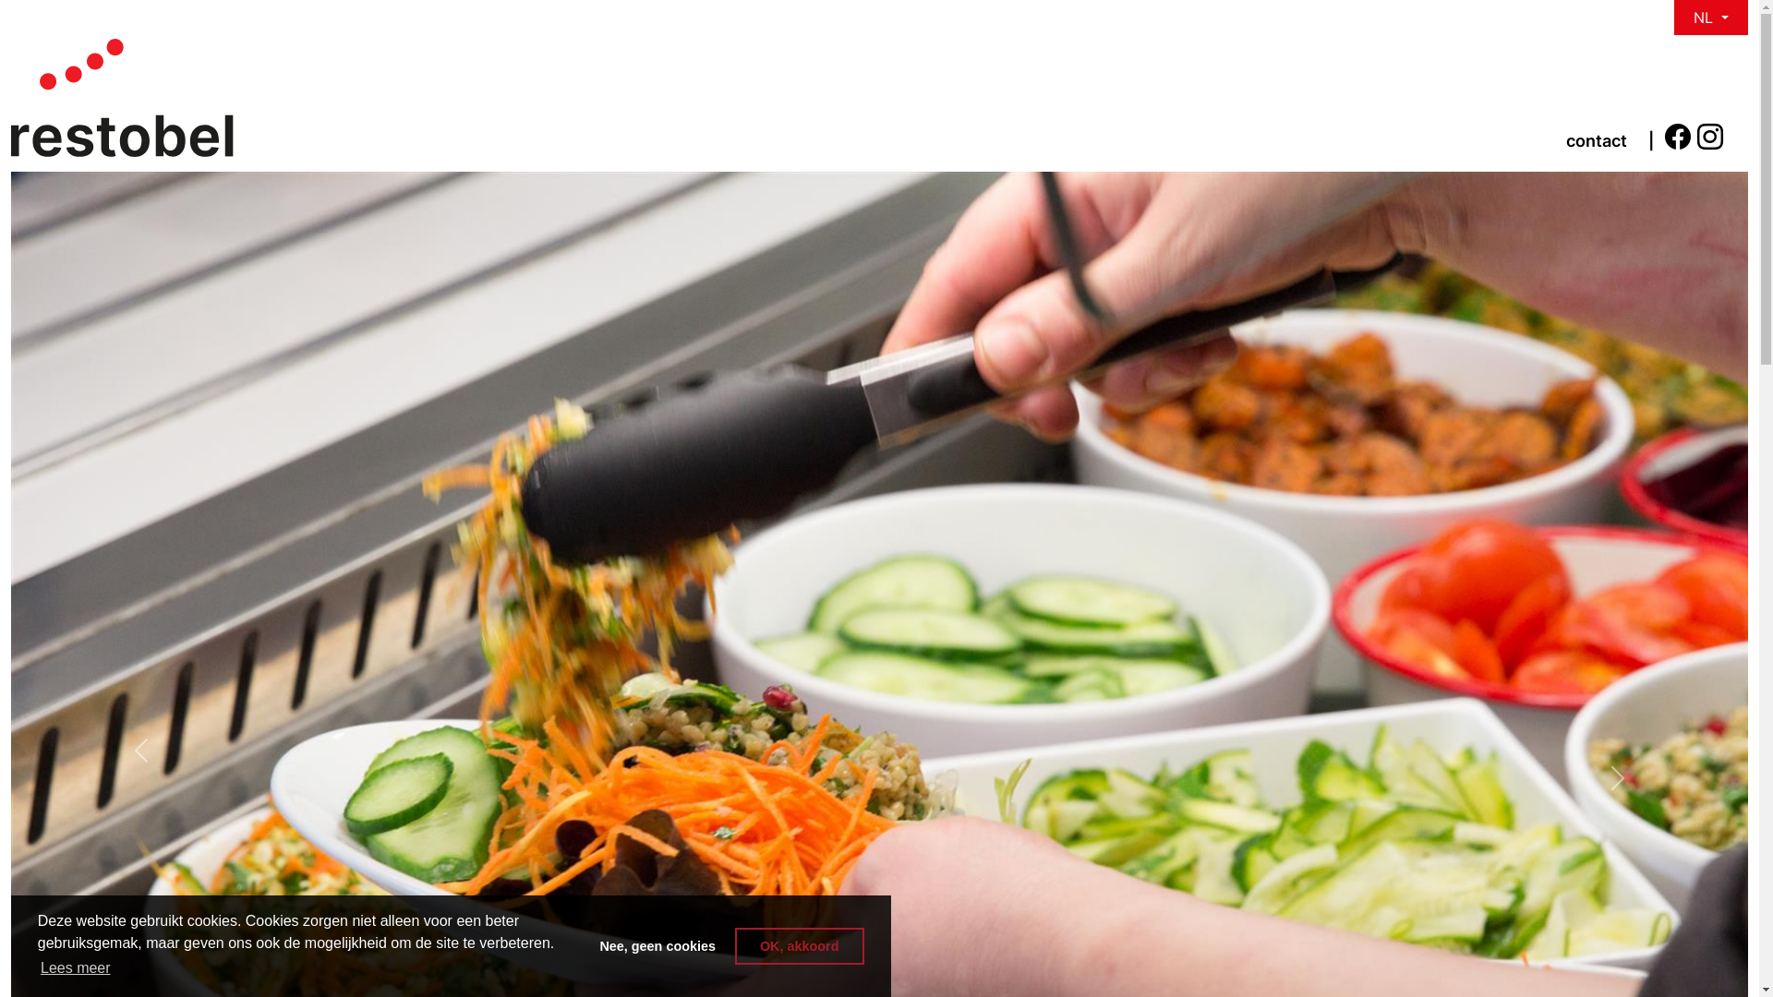 This screenshot has height=997, width=1773. What do you see at coordinates (800, 946) in the screenshot?
I see `OK, akkoord` at bounding box center [800, 946].